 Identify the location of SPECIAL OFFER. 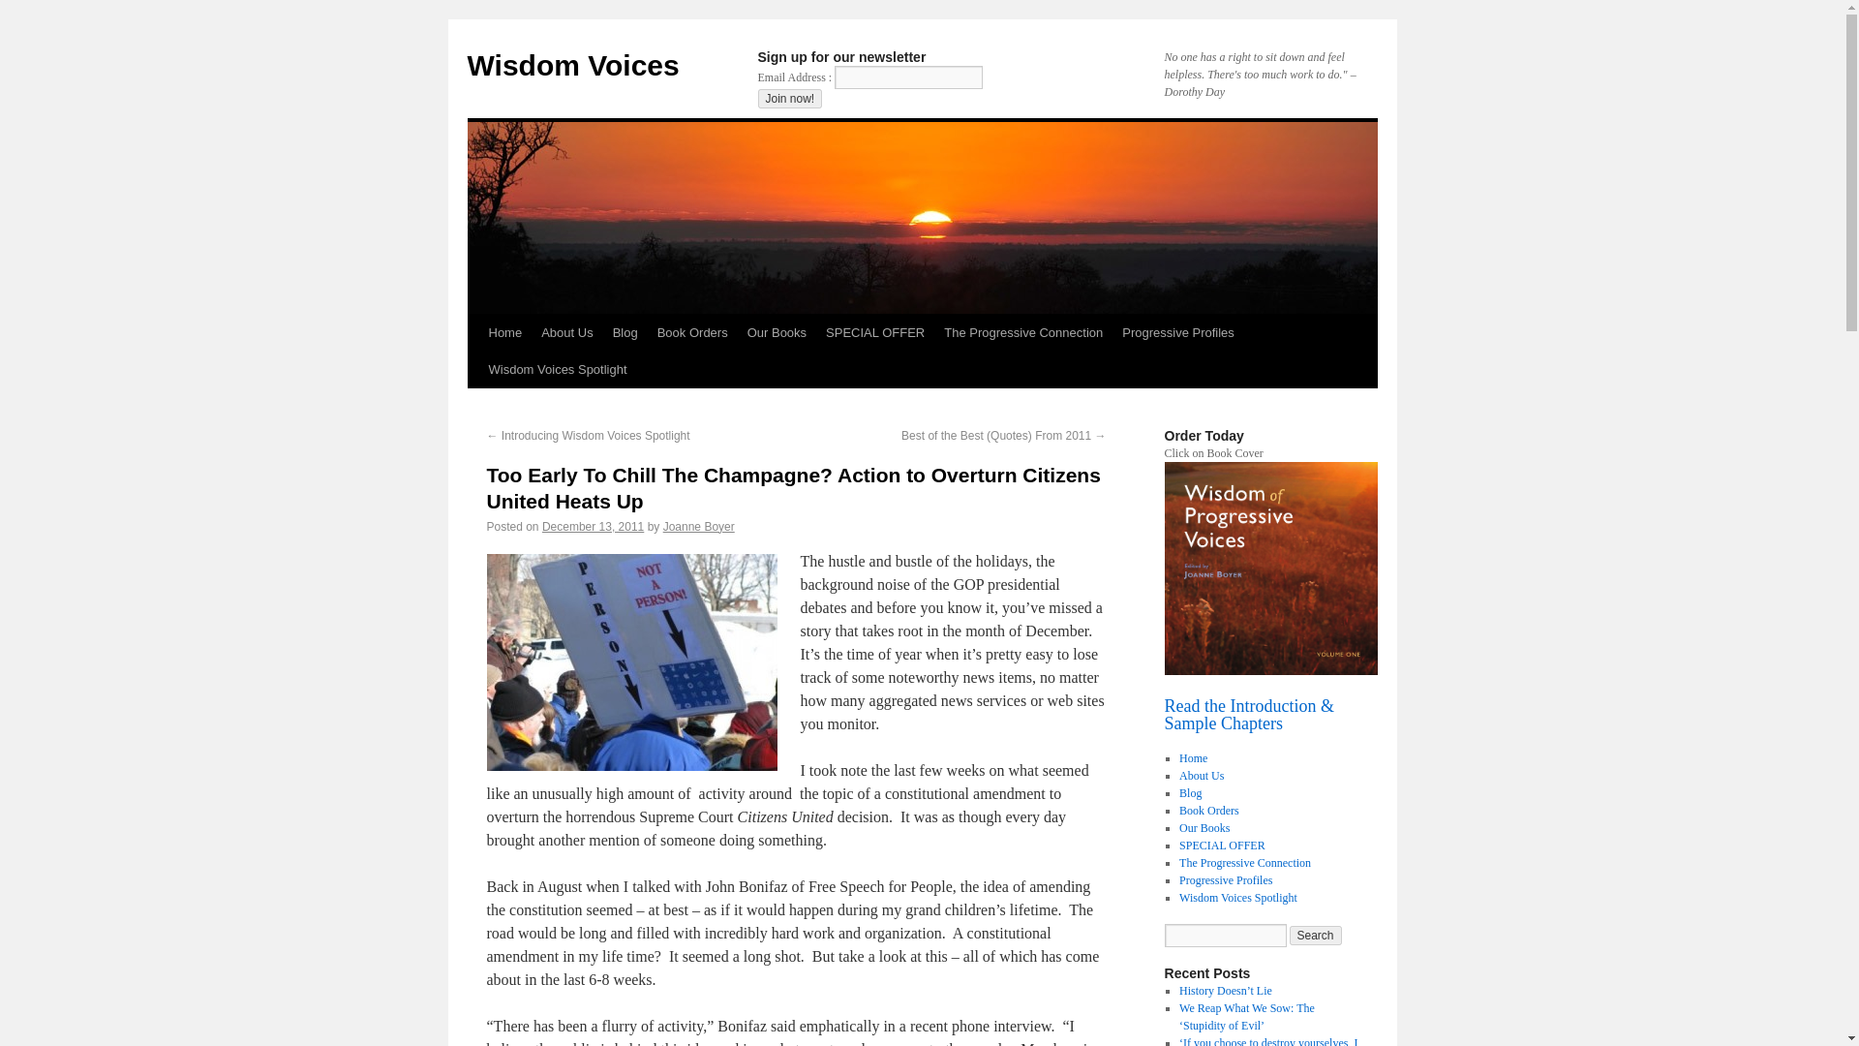
(875, 333).